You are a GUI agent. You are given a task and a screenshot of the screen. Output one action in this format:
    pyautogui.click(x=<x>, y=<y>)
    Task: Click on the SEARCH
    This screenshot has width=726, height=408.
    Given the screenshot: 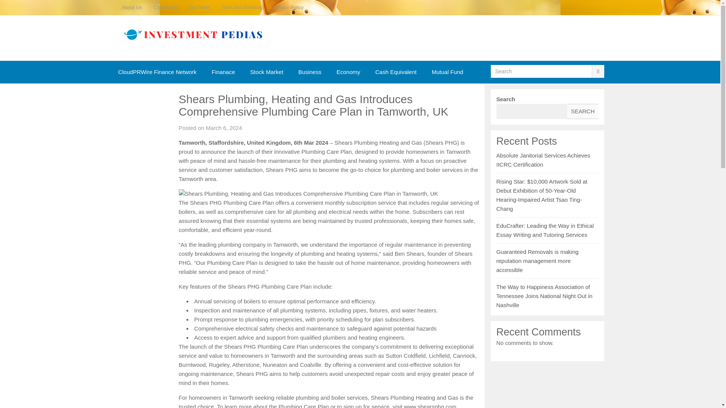 What is the action you would take?
    pyautogui.click(x=582, y=111)
    